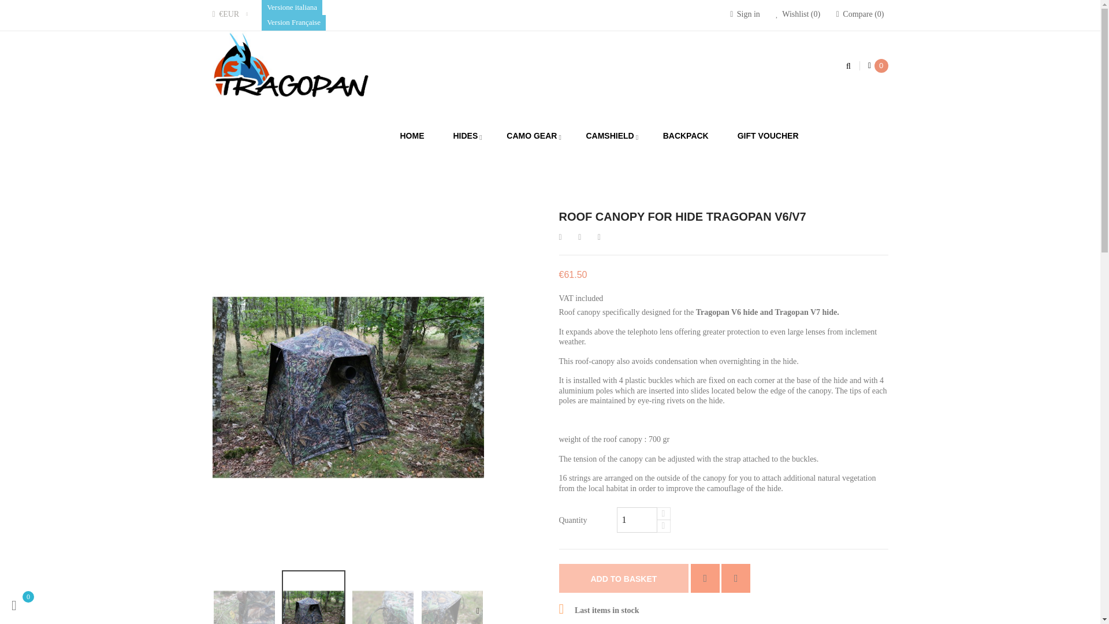 The height and width of the screenshot is (624, 1109). I want to click on BACKPACK, so click(686, 136).